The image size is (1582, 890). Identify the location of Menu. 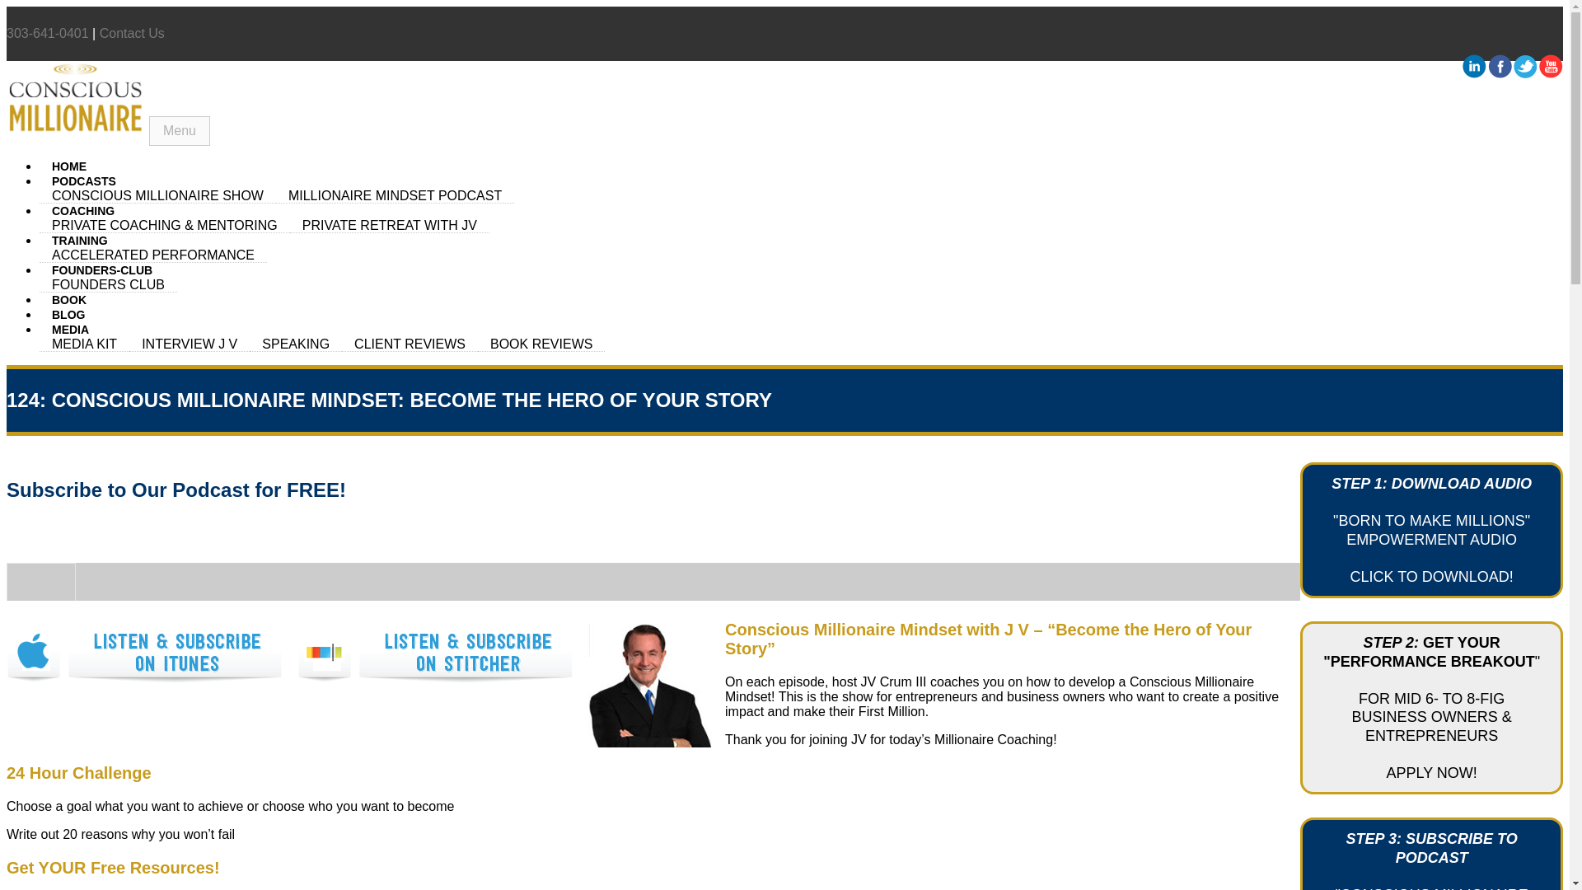
(180, 131).